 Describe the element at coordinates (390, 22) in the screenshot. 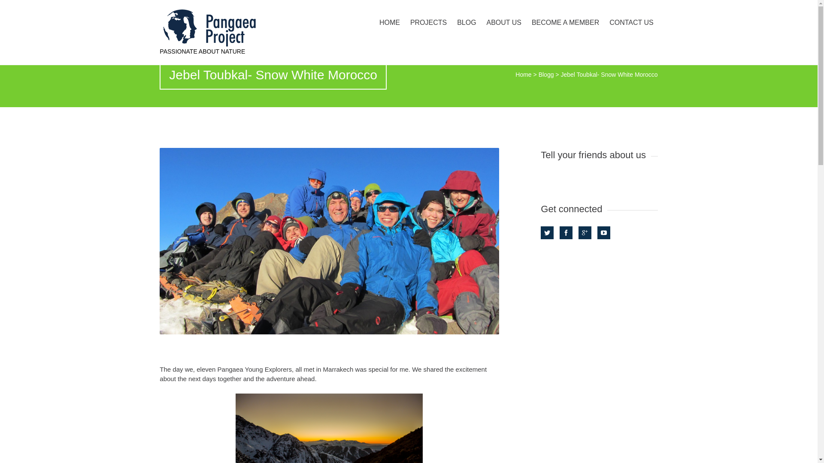

I see `HOME` at that location.